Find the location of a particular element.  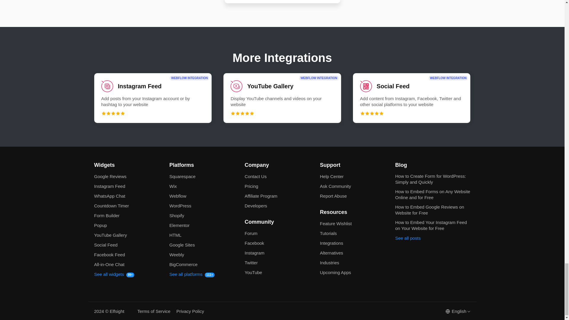

YouTube Gallery is located at coordinates (282, 98).